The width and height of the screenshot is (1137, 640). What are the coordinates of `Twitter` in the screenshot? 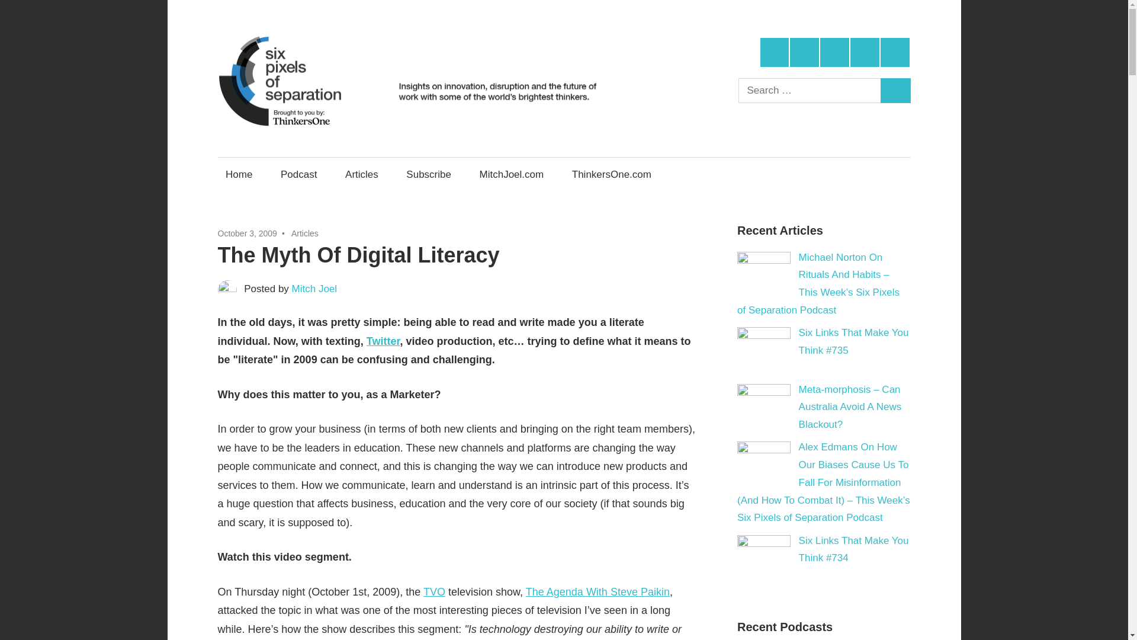 It's located at (775, 52).